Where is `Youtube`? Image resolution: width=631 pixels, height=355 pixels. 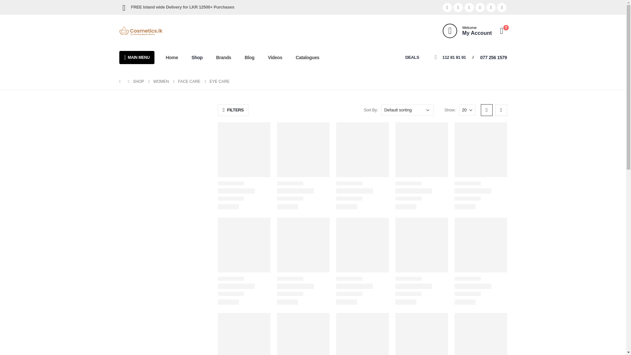 Youtube is located at coordinates (447, 7).